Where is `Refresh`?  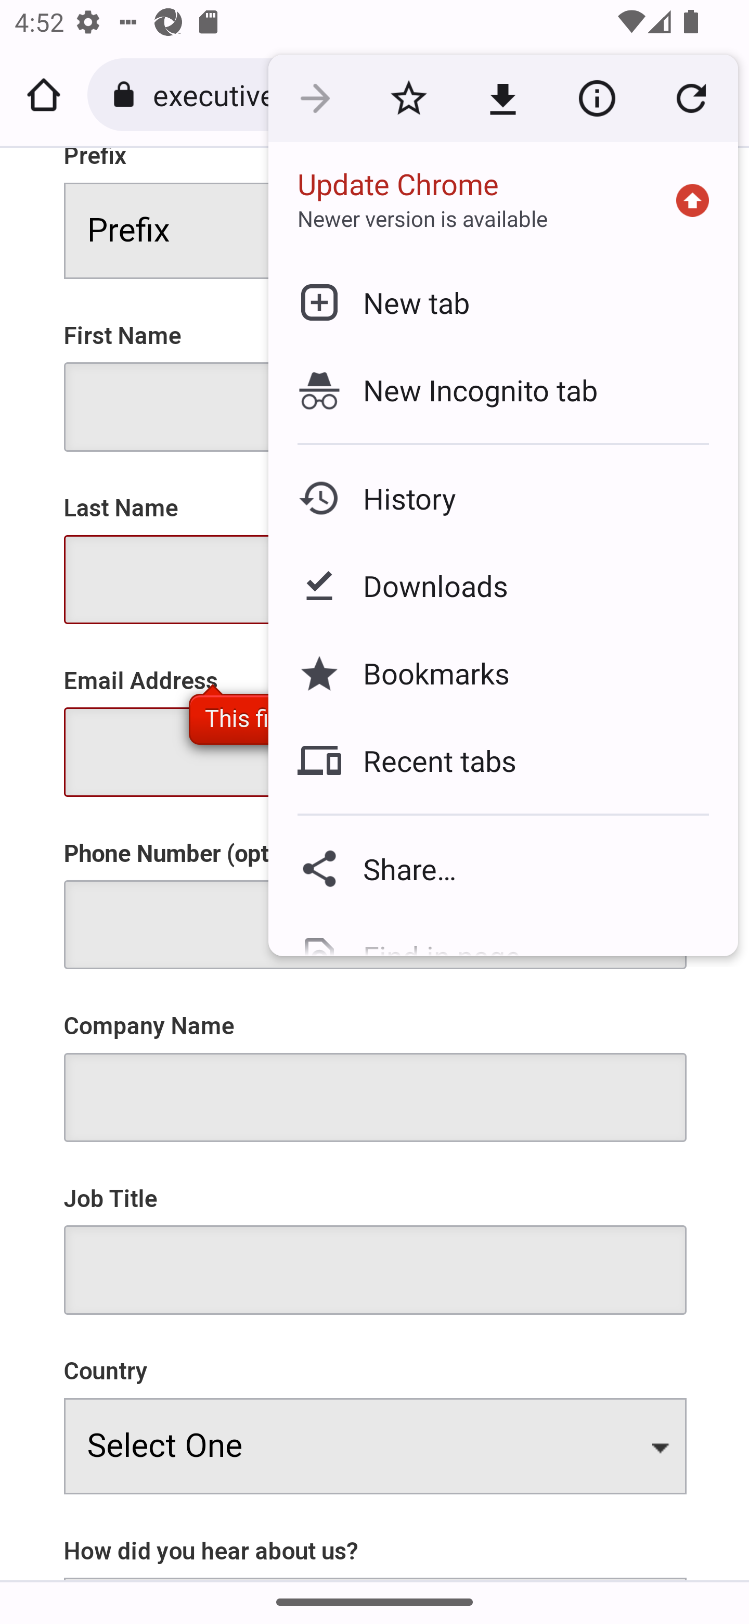
Refresh is located at coordinates (691, 99).